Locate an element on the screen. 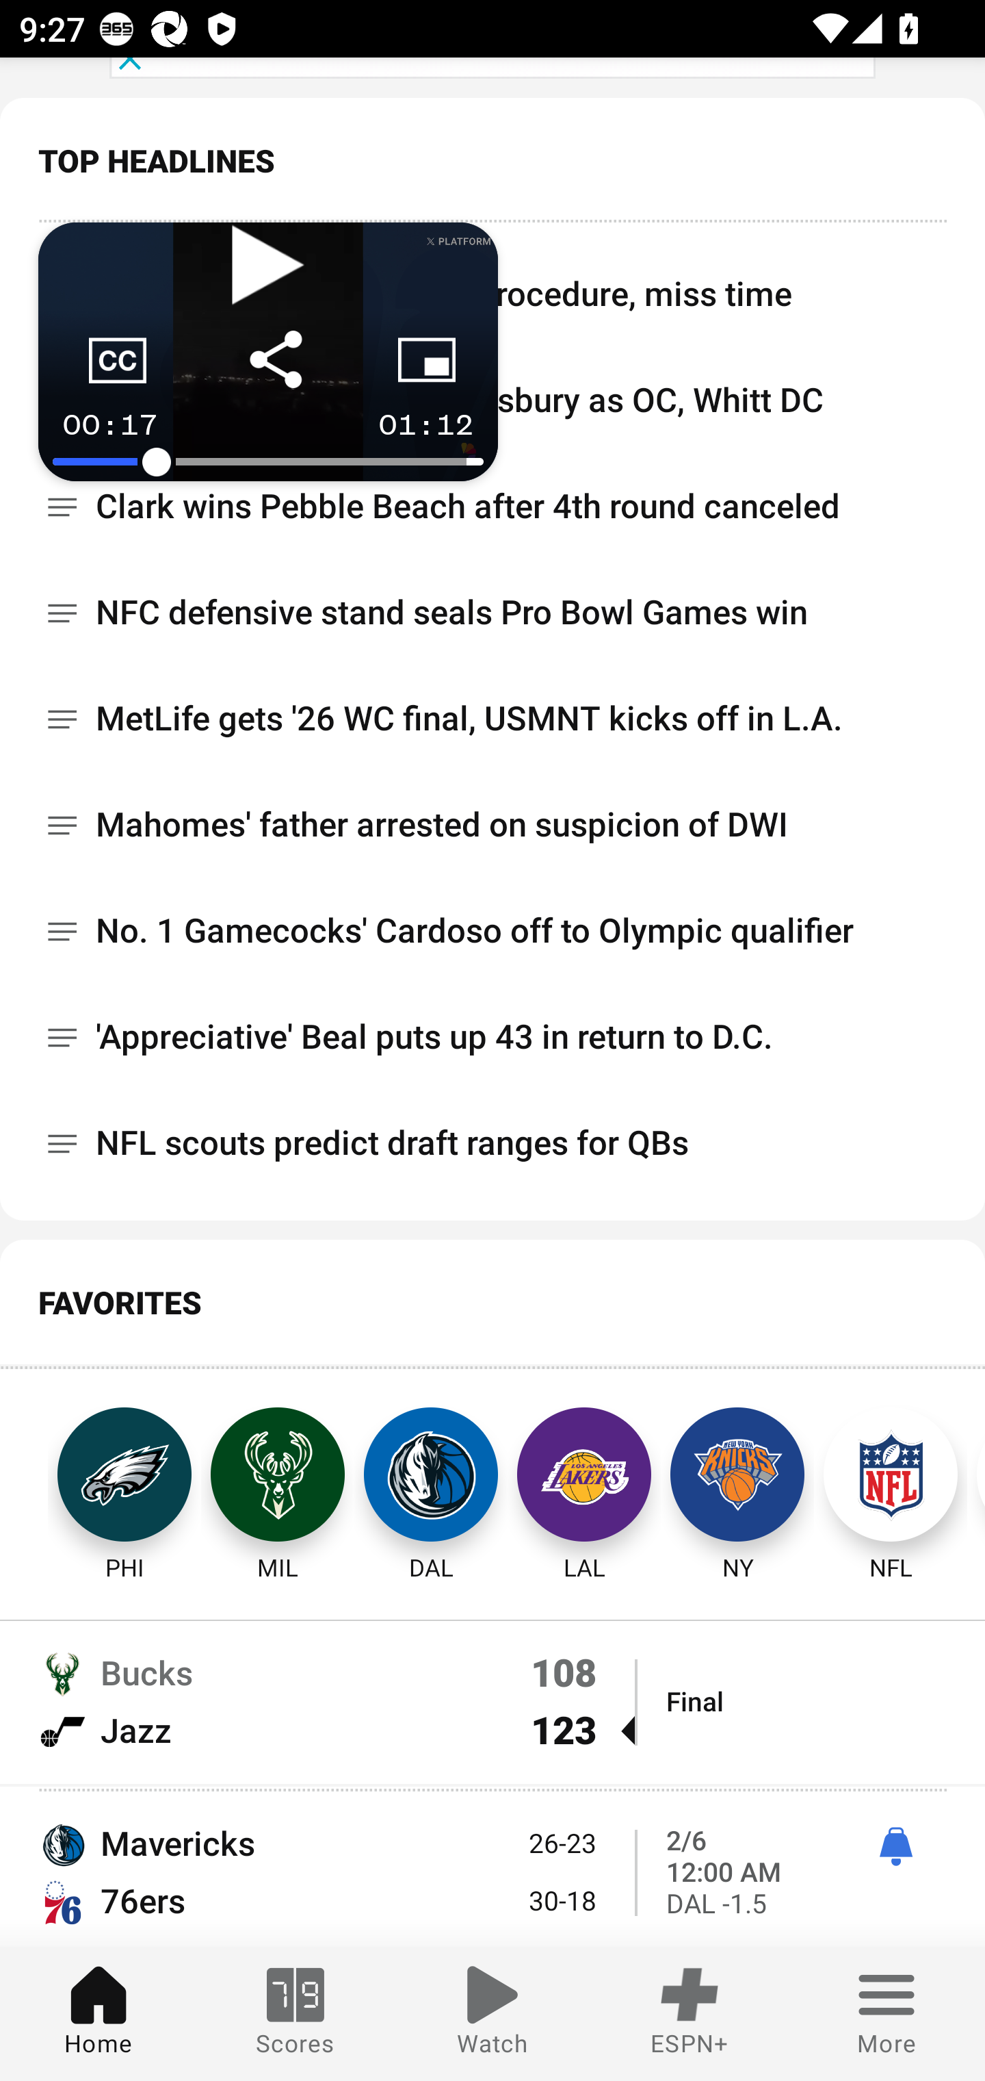 The width and height of the screenshot is (985, 2081). NY New York Knicks is located at coordinates (737, 1476).